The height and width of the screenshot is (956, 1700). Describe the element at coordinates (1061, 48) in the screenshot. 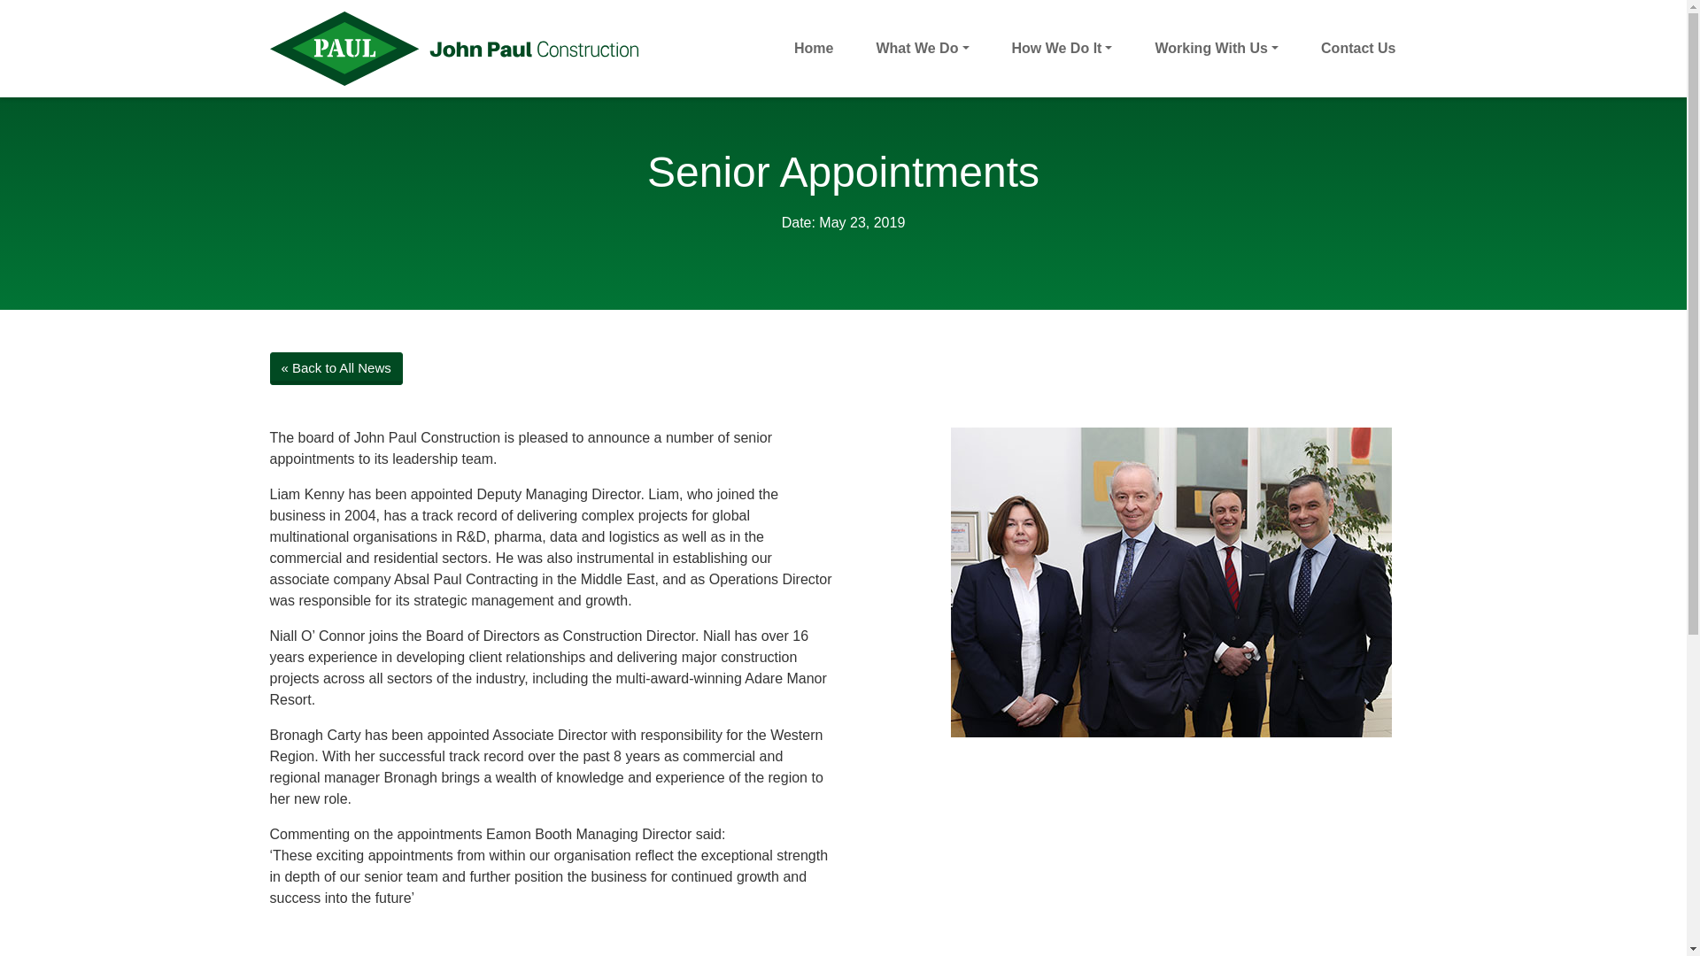

I see `How We Do It` at that location.